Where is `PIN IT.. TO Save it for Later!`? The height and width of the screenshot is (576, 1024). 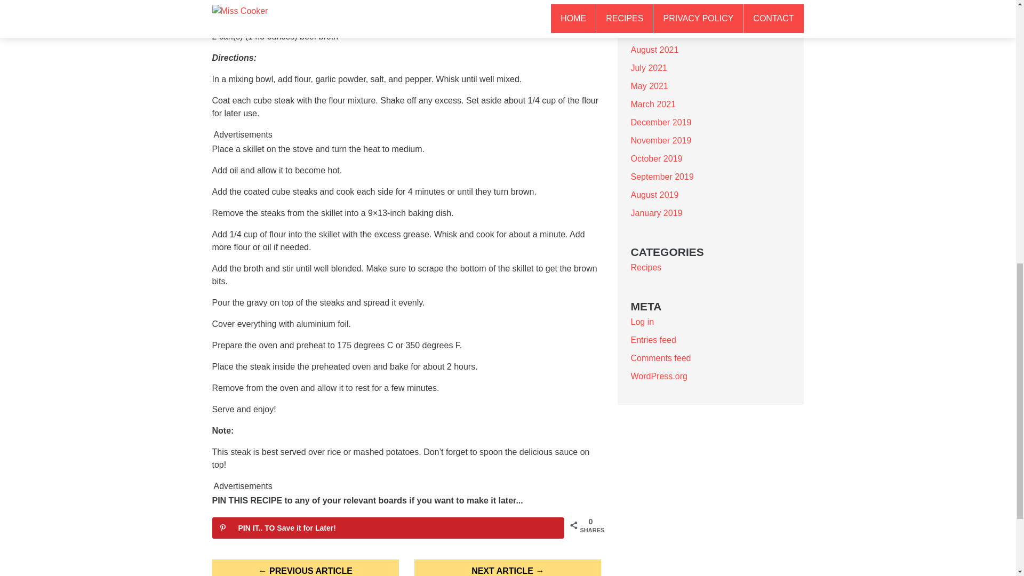
PIN IT.. TO Save it for Later! is located at coordinates (388, 527).